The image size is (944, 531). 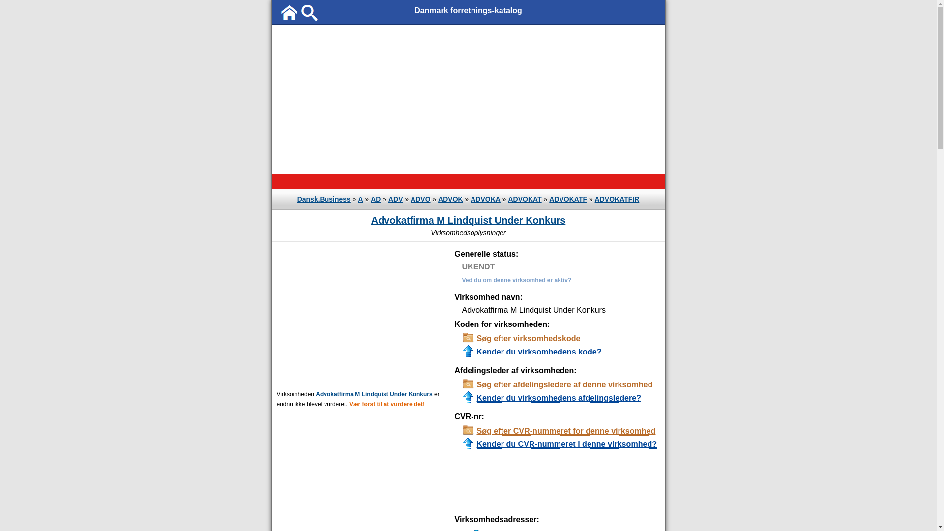 I want to click on ADVOKATFIR, so click(x=618, y=199).